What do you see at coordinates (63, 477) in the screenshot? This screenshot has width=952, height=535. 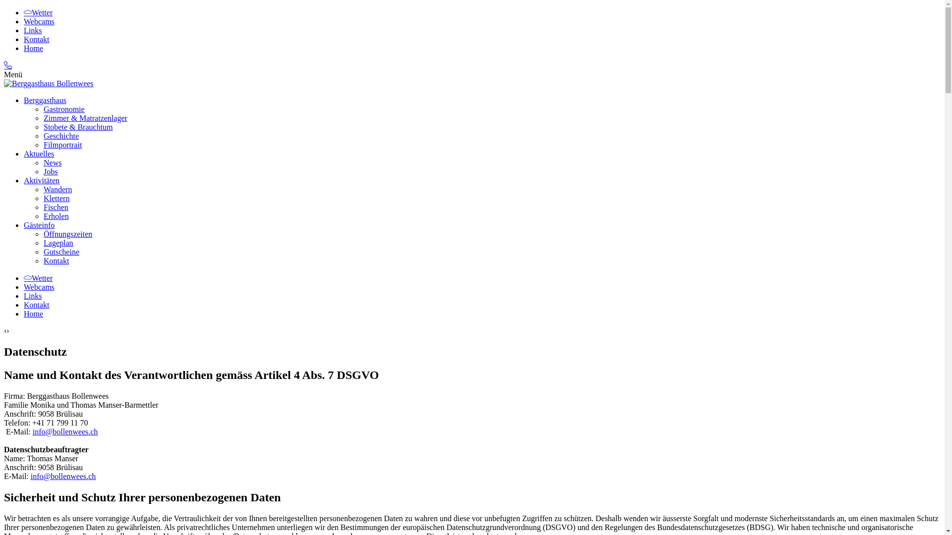 I see `info@bollenwees.ch` at bounding box center [63, 477].